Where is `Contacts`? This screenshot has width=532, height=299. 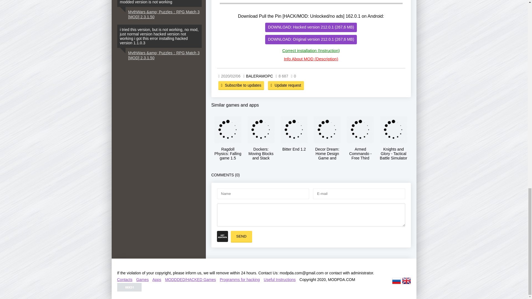 Contacts is located at coordinates (124, 280).